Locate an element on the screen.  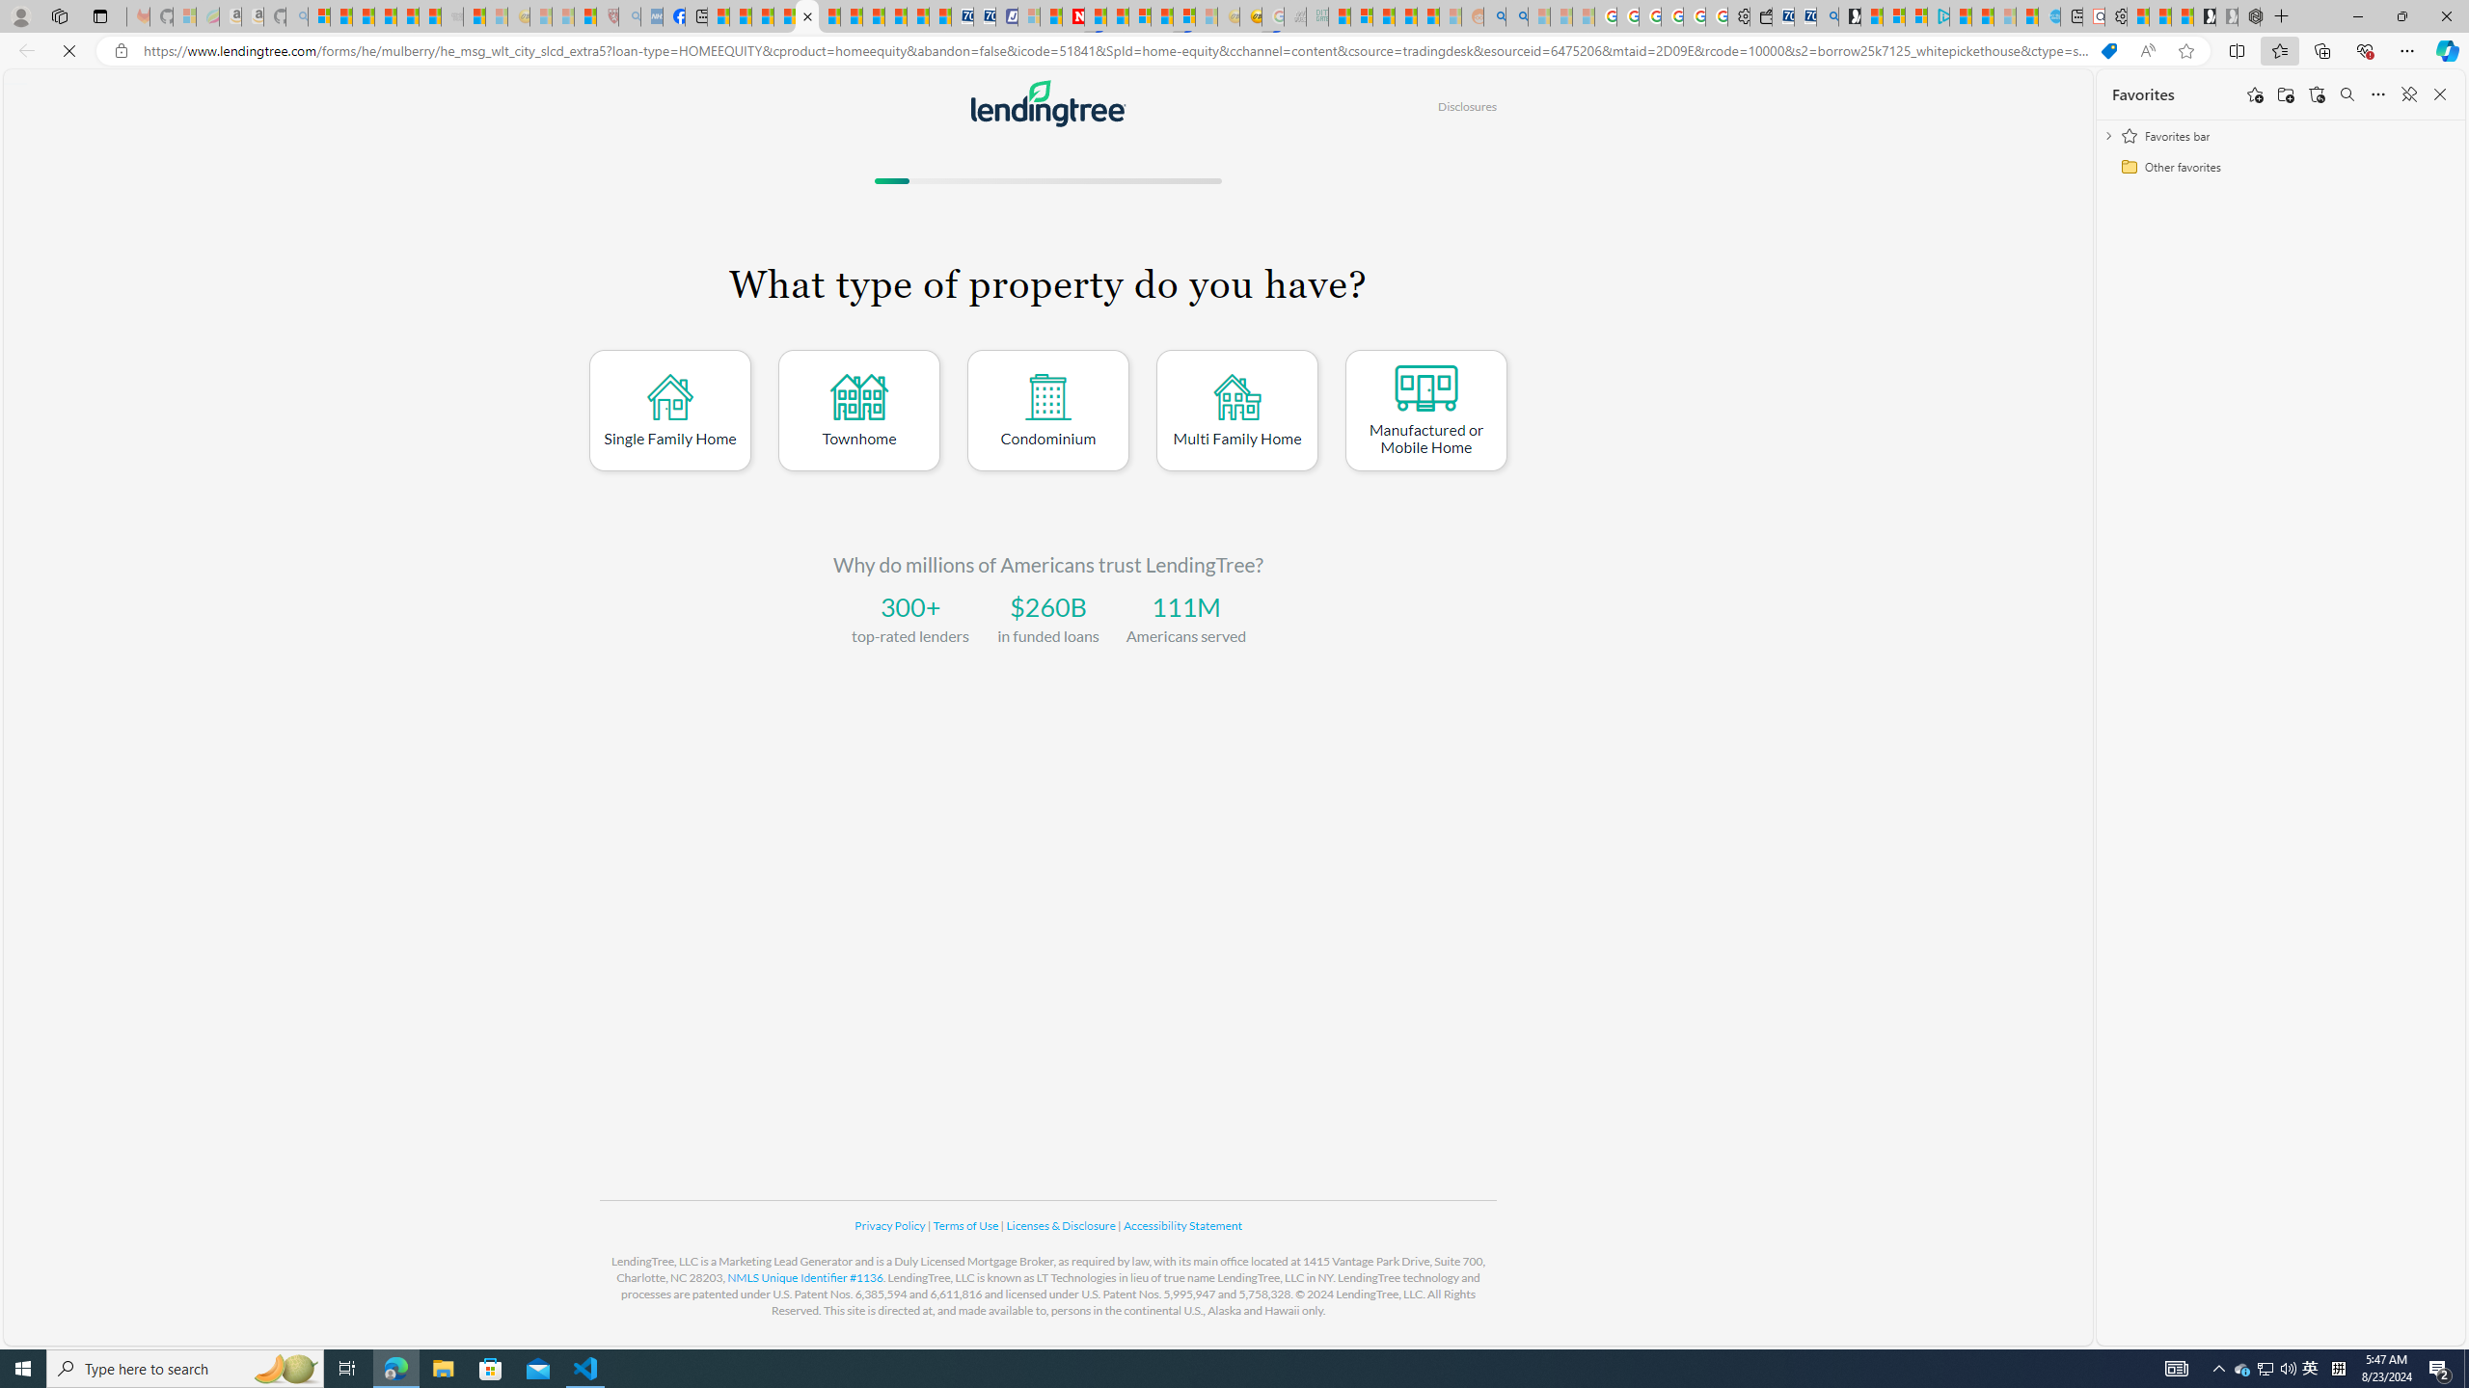
Search favorites is located at coordinates (2347, 94).